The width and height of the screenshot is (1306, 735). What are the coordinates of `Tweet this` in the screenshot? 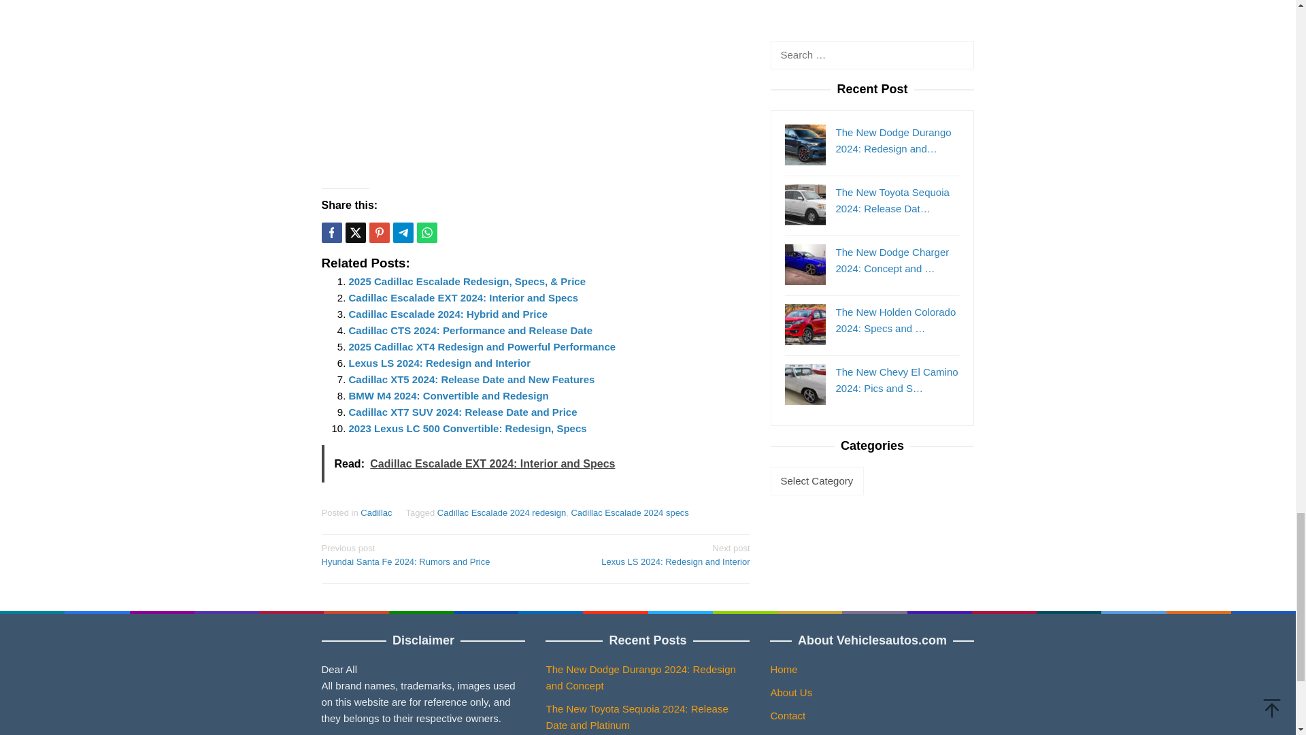 It's located at (355, 233).